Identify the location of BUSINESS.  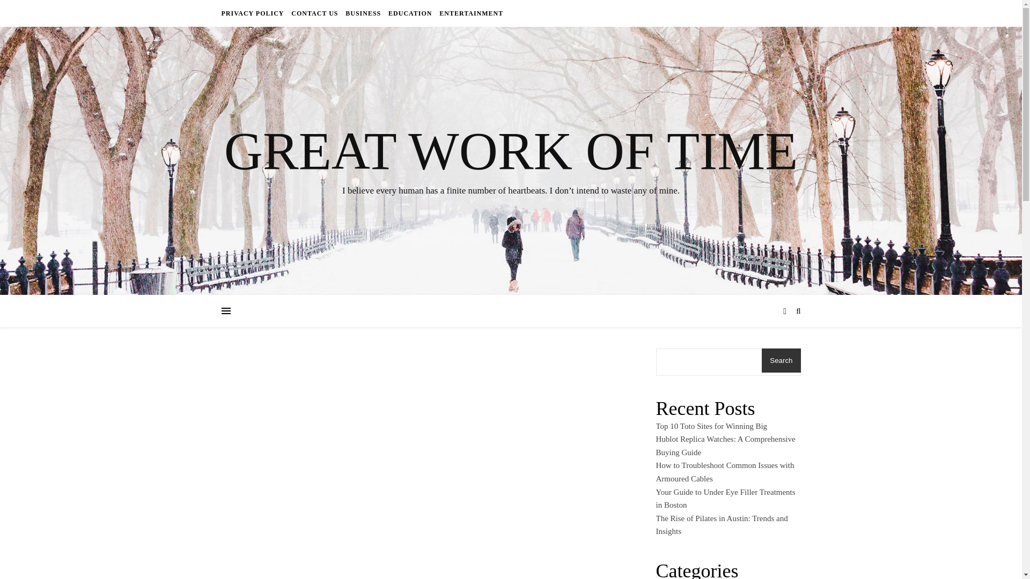
(363, 13).